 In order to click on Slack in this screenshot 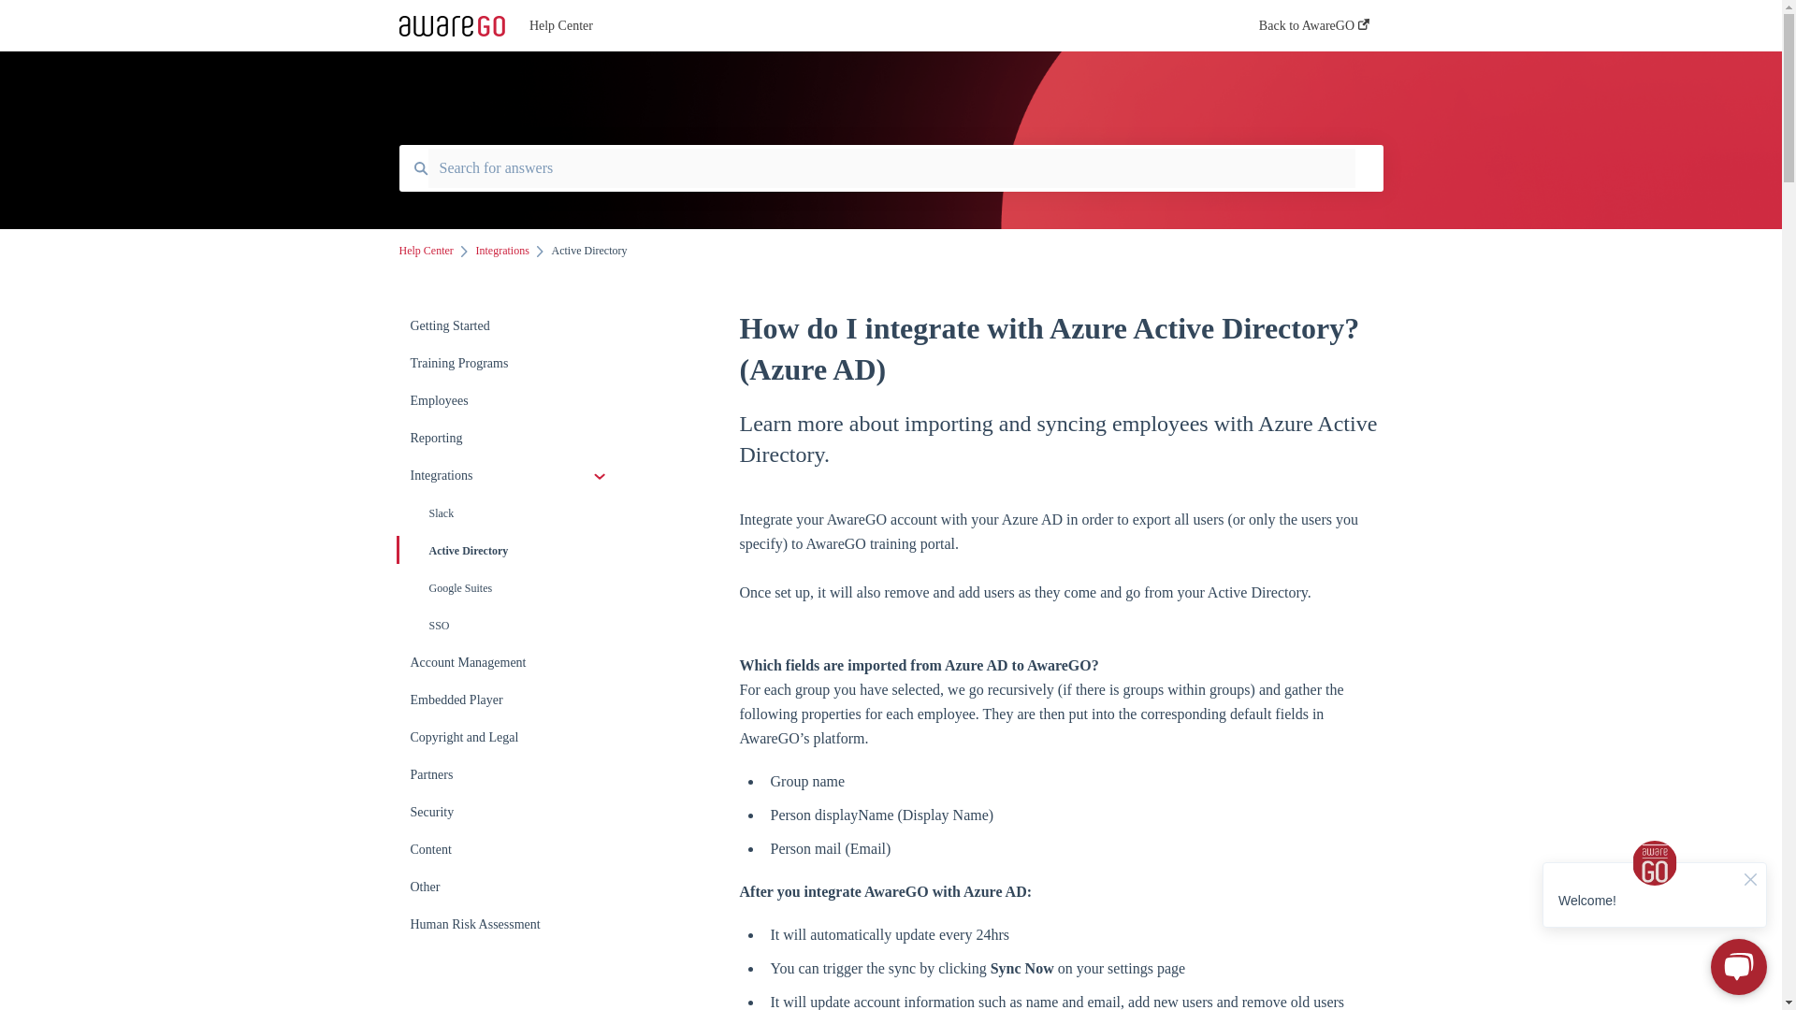, I will do `click(511, 513)`.